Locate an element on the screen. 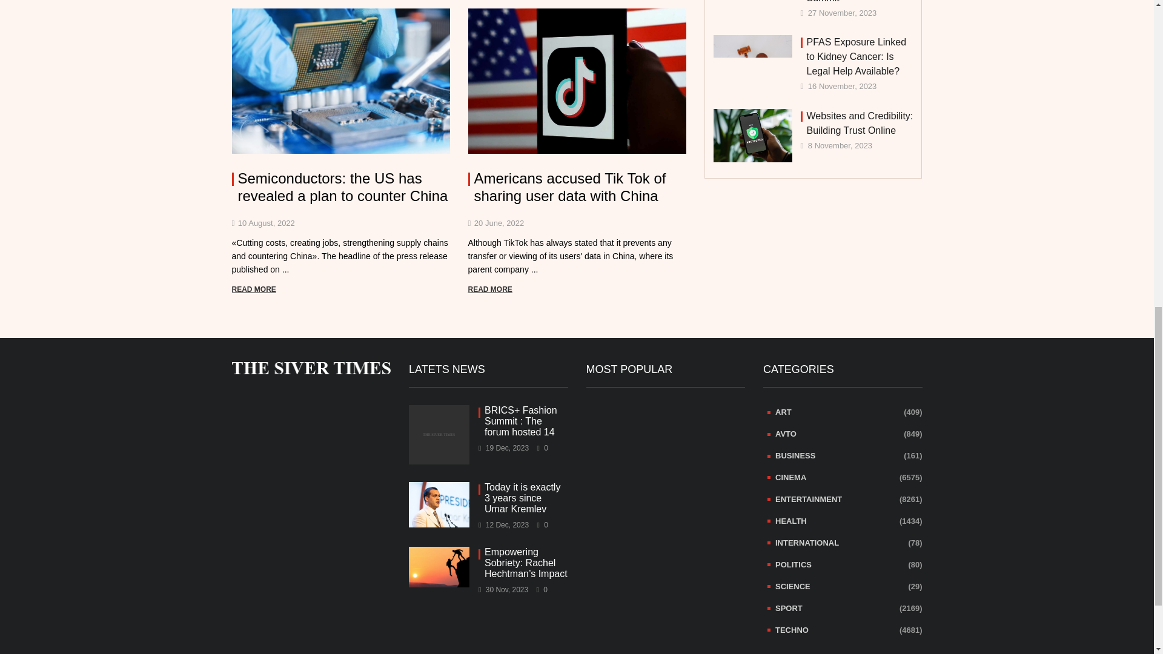  Americans accused Tik Tok of sharing user data with China is located at coordinates (577, 188).